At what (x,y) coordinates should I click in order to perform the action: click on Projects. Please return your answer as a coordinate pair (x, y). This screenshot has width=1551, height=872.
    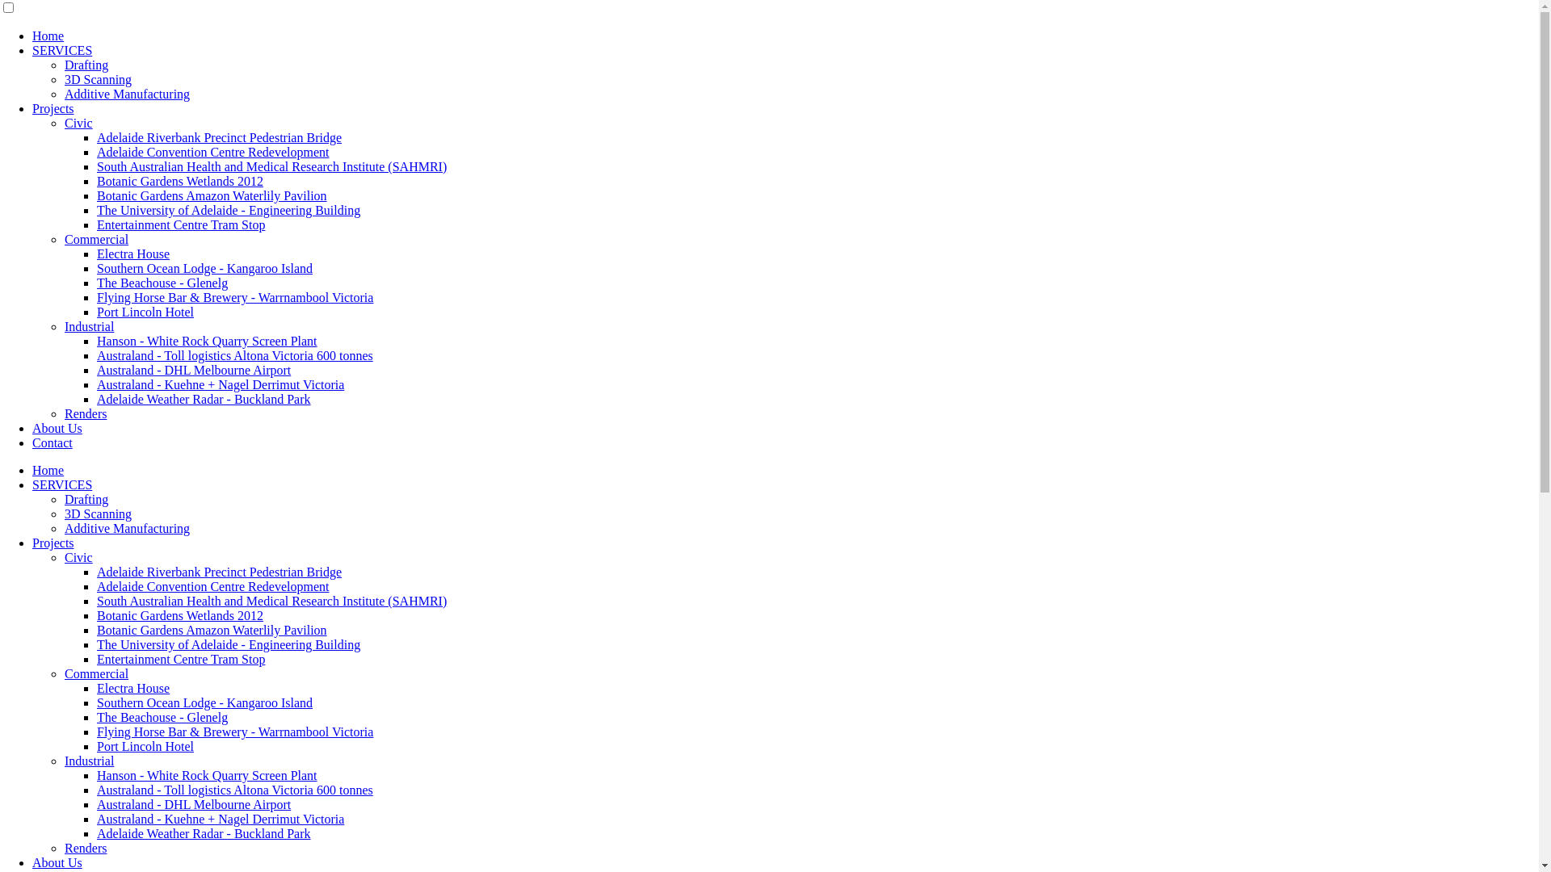
    Looking at the image, I should click on (53, 108).